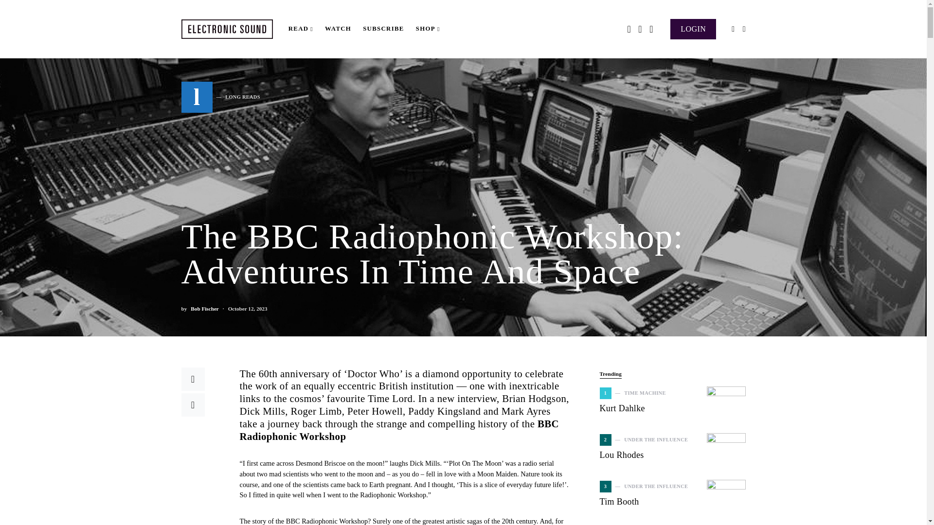 This screenshot has height=525, width=934. What do you see at coordinates (383, 29) in the screenshot?
I see `View all posts by Bob Fischer` at bounding box center [383, 29].